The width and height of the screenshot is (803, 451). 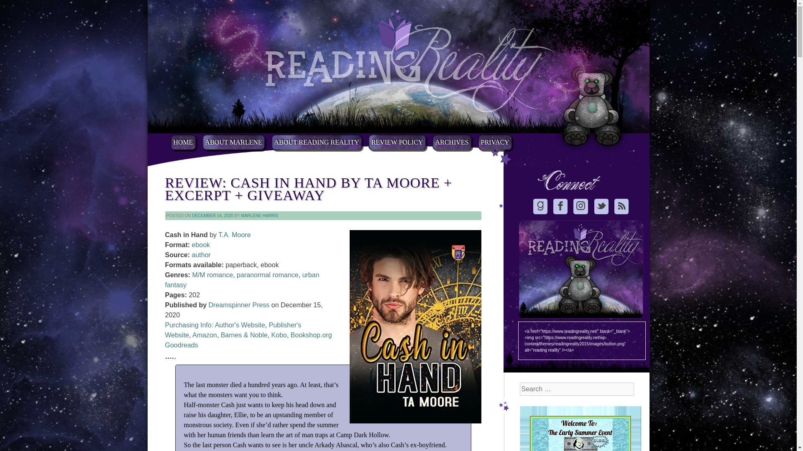 What do you see at coordinates (201, 255) in the screenshot?
I see `author` at bounding box center [201, 255].